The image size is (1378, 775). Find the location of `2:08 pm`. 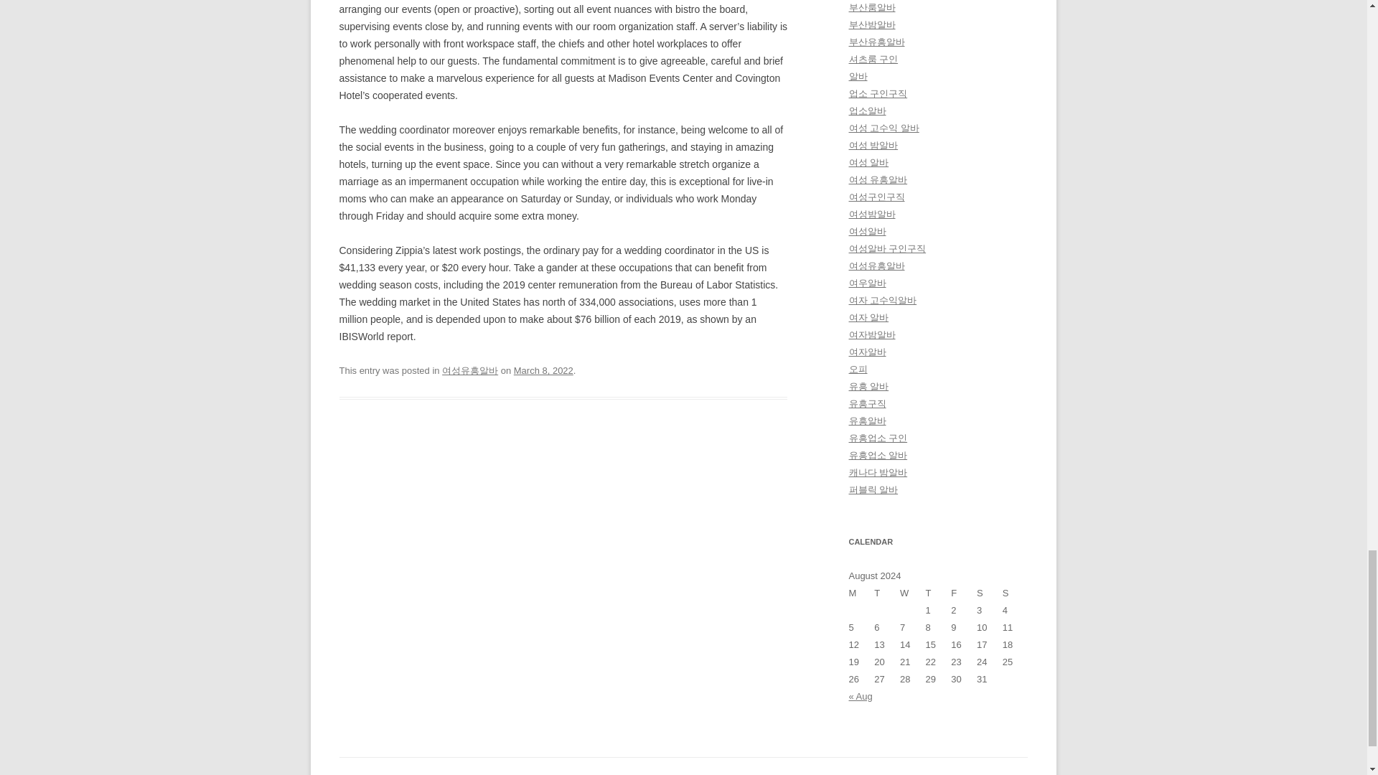

2:08 pm is located at coordinates (543, 370).